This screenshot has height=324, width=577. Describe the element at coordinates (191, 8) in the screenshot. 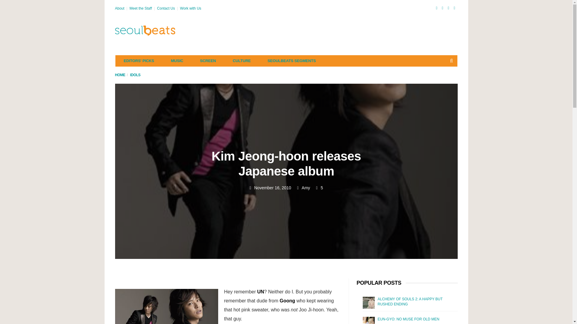

I see `Work with Us` at that location.